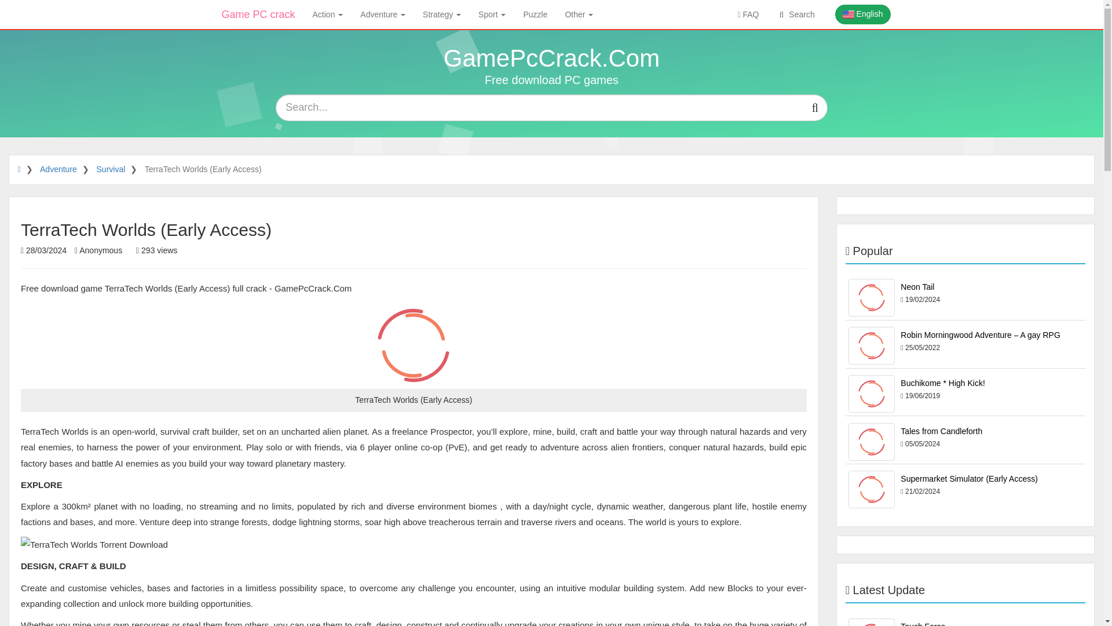 Image resolution: width=1112 pixels, height=626 pixels. What do you see at coordinates (535, 14) in the screenshot?
I see `Puzzle` at bounding box center [535, 14].